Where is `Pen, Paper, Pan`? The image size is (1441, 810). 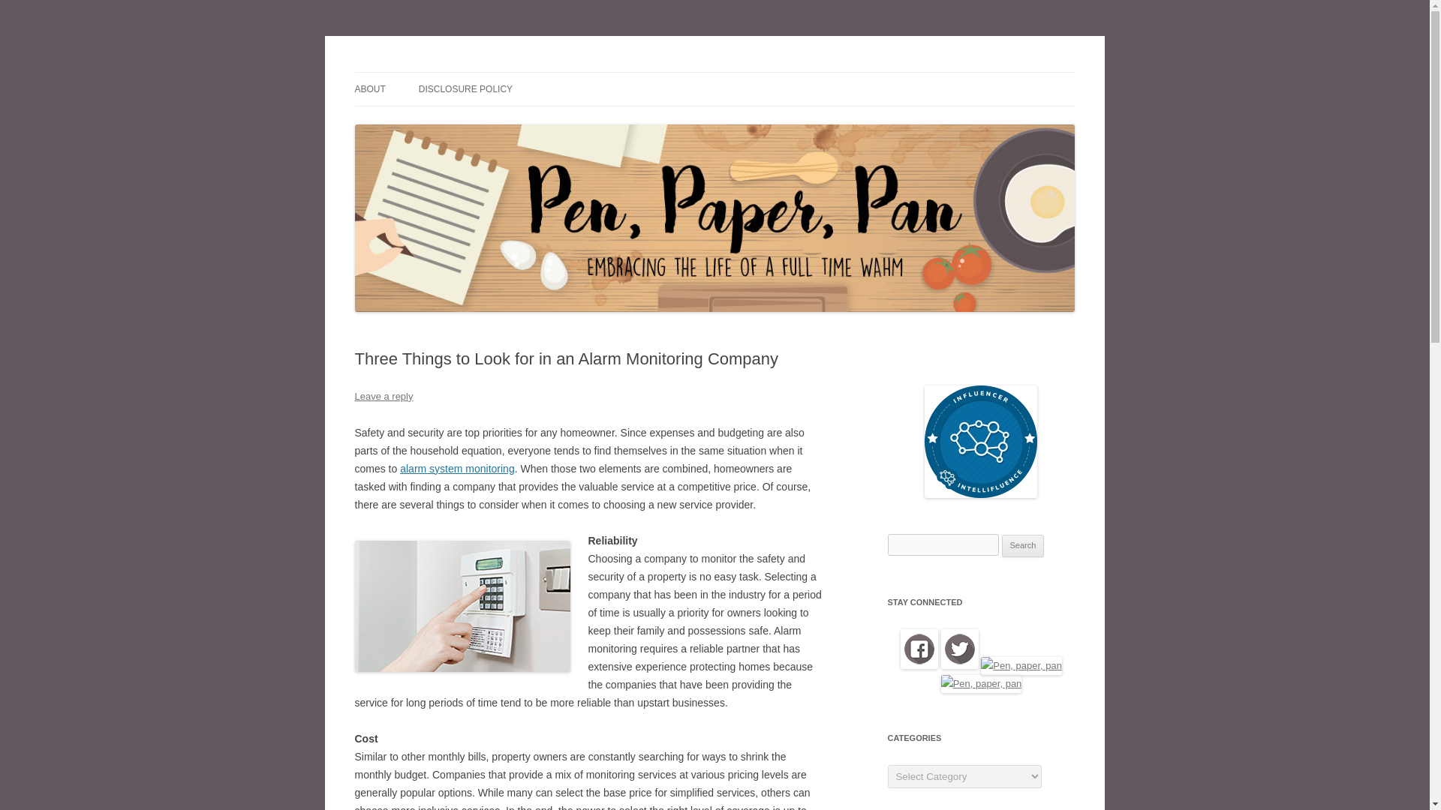 Pen, Paper, Pan is located at coordinates (427, 72).